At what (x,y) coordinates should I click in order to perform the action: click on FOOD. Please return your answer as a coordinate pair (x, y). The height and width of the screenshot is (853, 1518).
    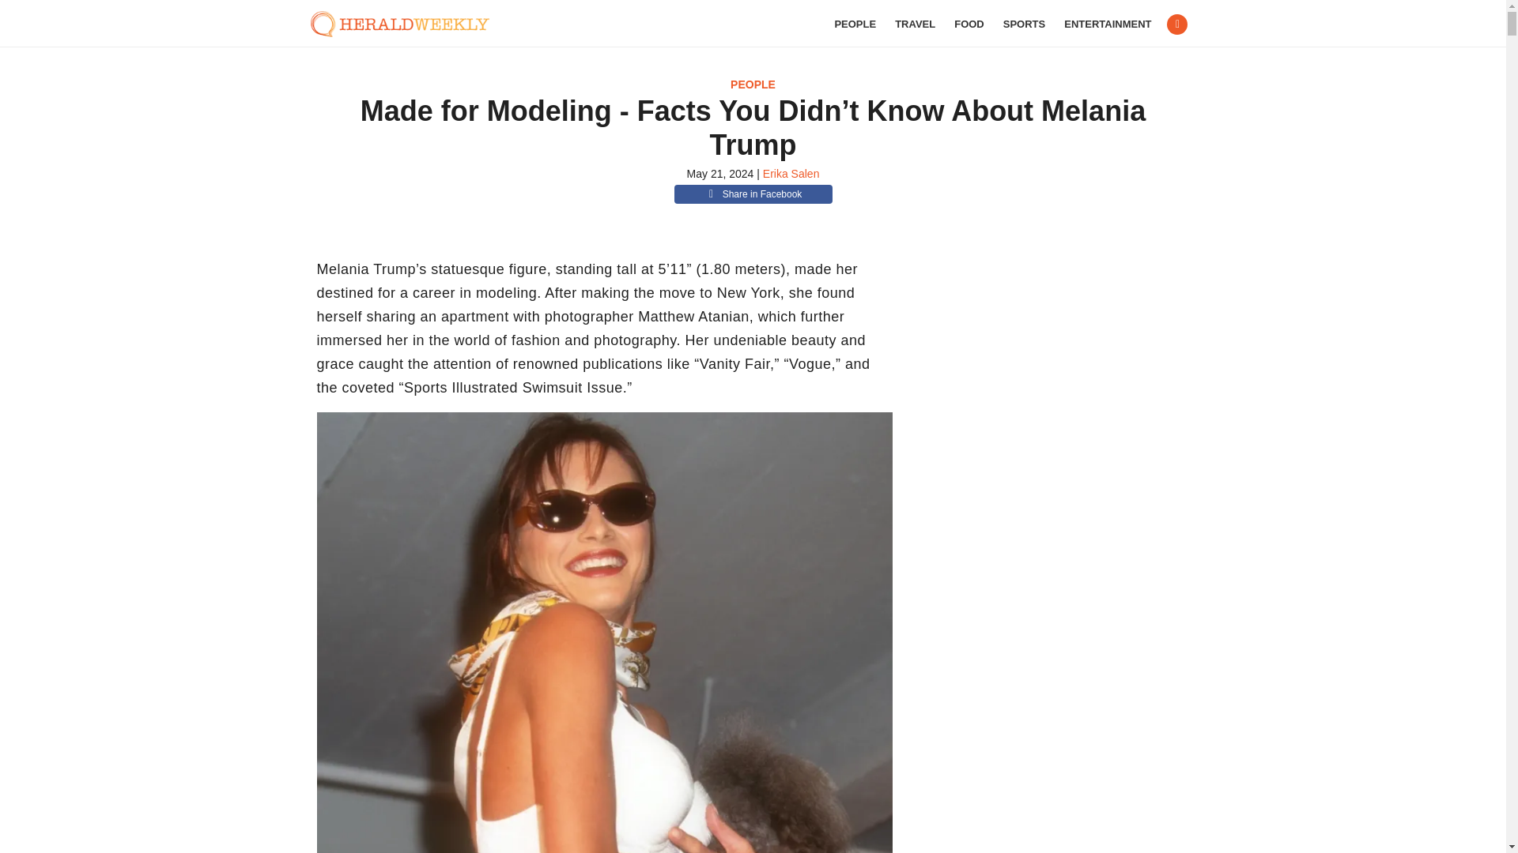
    Looking at the image, I should click on (969, 24).